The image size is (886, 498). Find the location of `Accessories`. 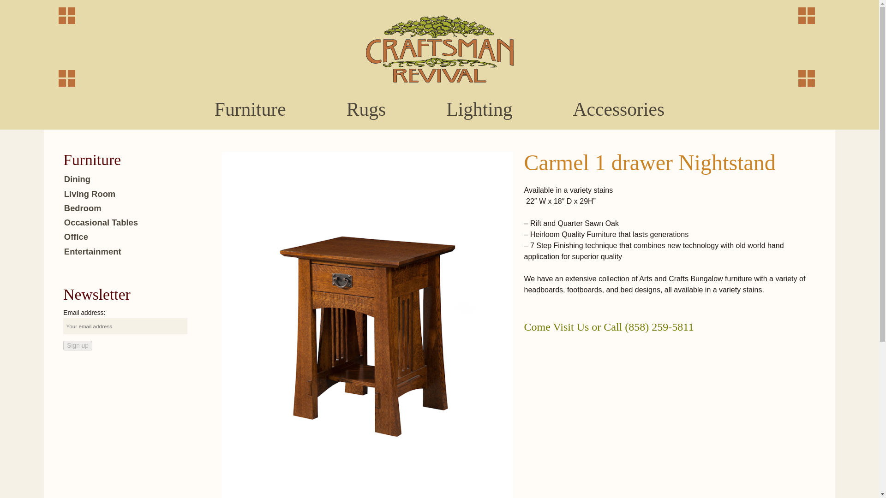

Accessories is located at coordinates (618, 109).